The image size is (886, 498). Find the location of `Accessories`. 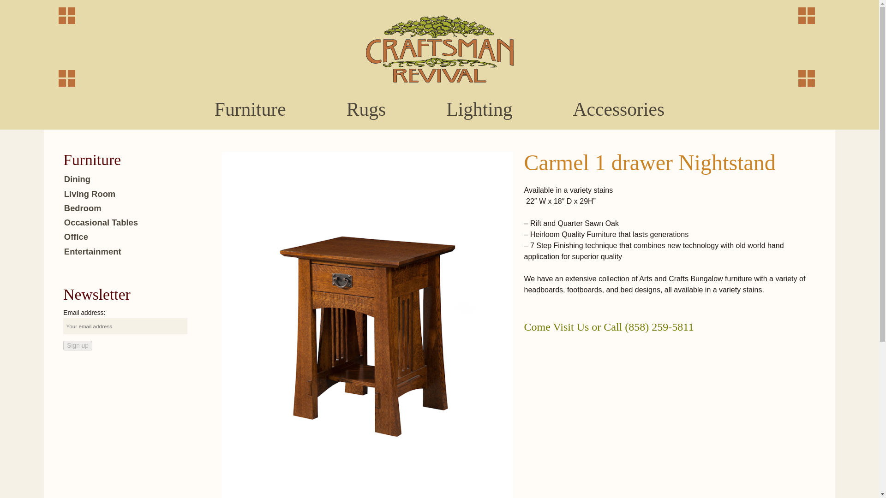

Accessories is located at coordinates (618, 109).